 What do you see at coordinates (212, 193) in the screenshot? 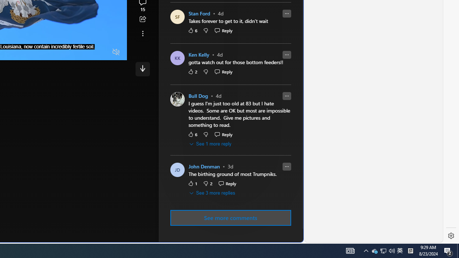
I see `See 3 more replies` at bounding box center [212, 193].